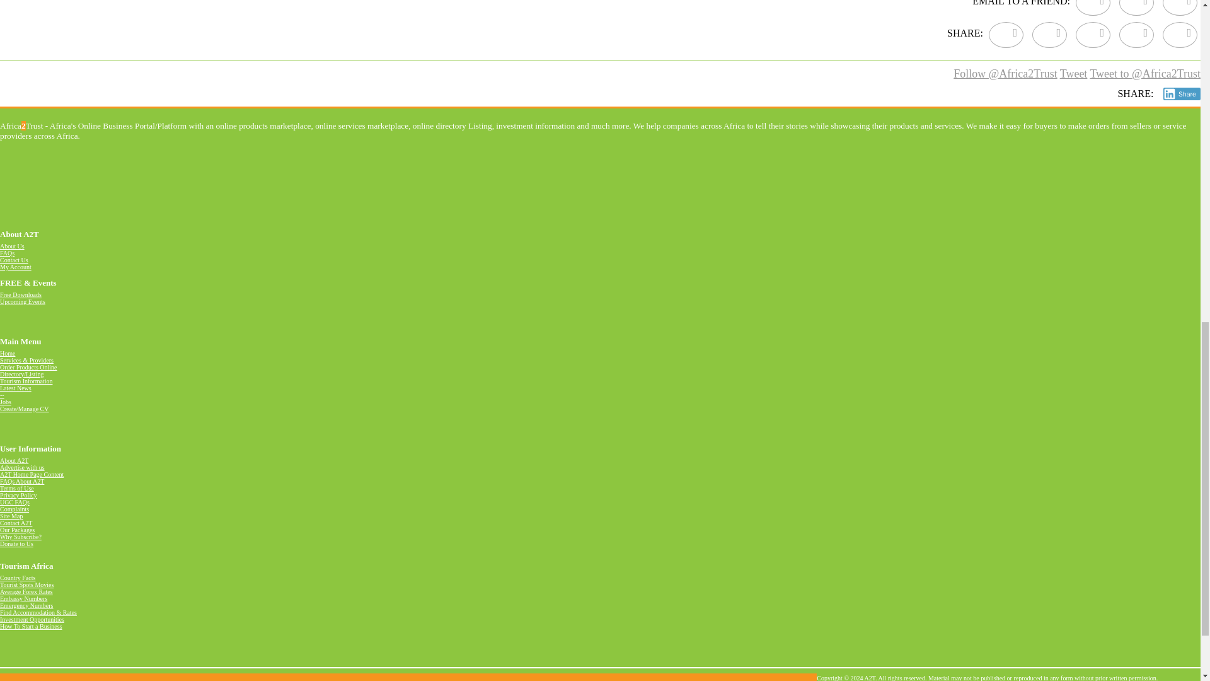 The height and width of the screenshot is (681, 1210). Describe the element at coordinates (1074, 74) in the screenshot. I see `Tweet` at that location.